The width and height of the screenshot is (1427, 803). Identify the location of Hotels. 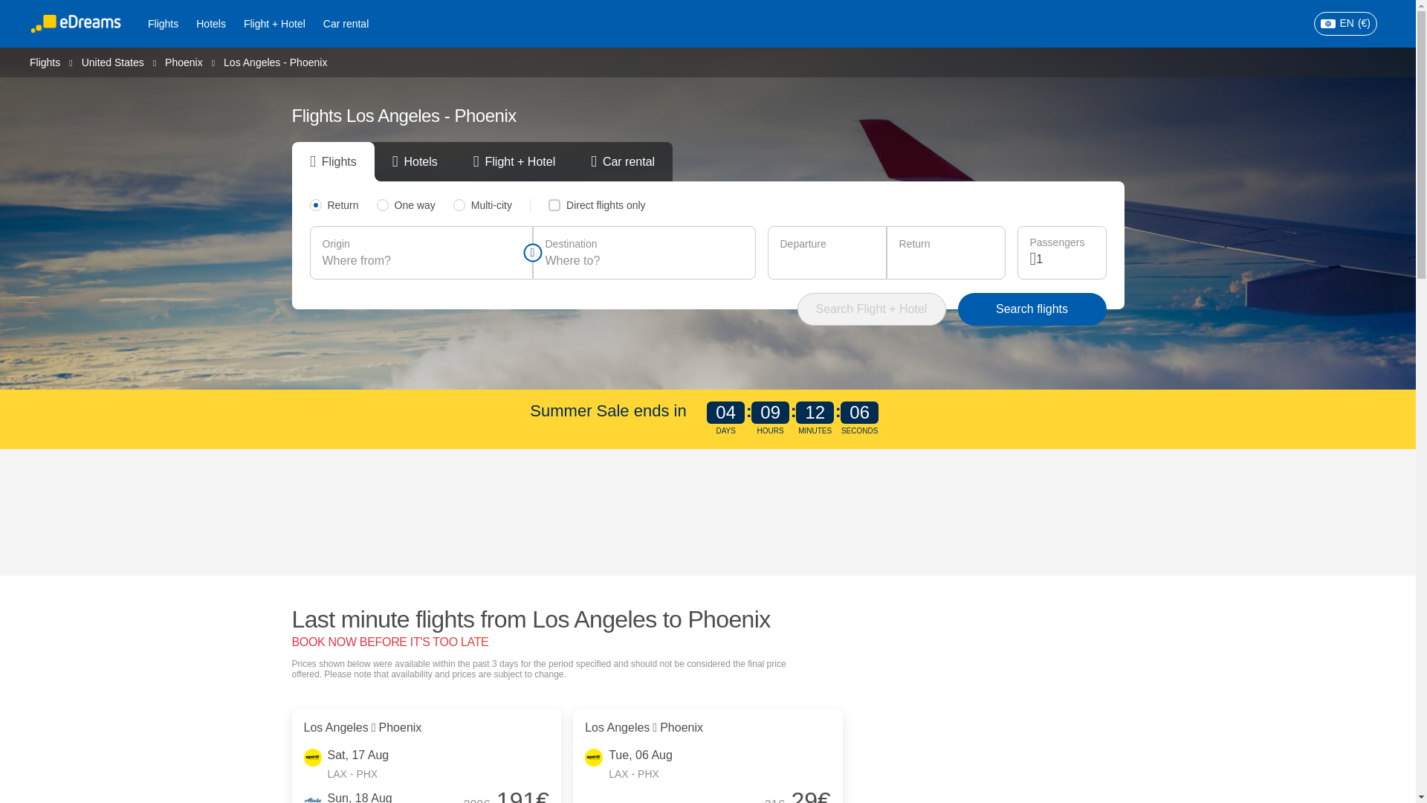
(211, 24).